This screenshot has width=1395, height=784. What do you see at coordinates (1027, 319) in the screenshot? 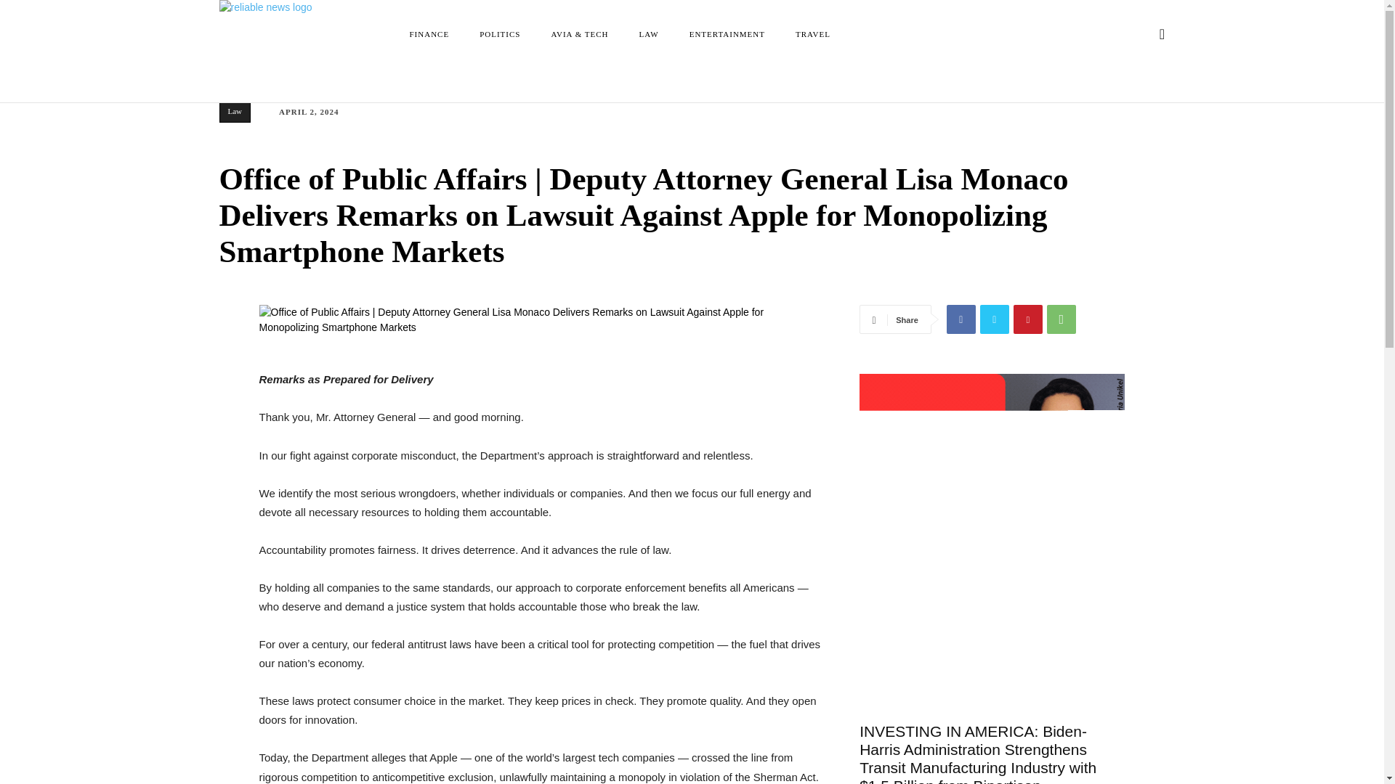
I see `Pinterest` at bounding box center [1027, 319].